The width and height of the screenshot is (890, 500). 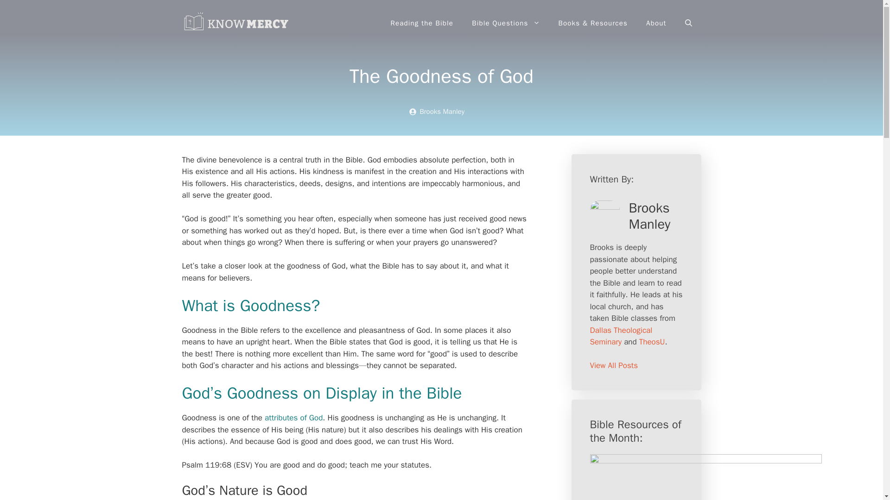 I want to click on Understanding the Bible, so click(x=237, y=23).